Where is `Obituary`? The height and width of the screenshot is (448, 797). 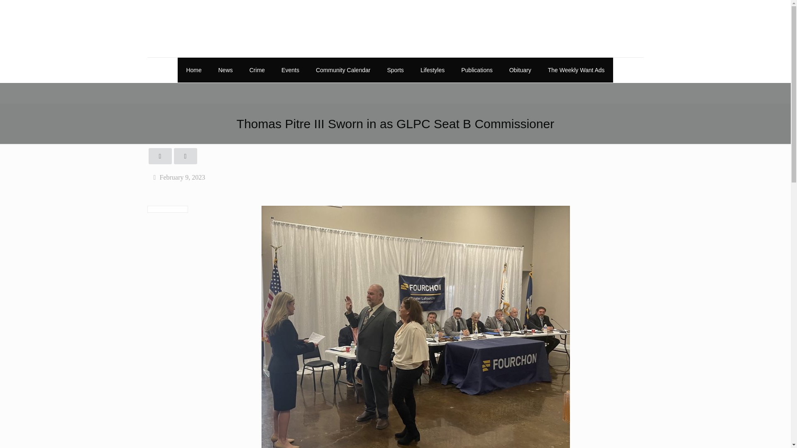
Obituary is located at coordinates (520, 70).